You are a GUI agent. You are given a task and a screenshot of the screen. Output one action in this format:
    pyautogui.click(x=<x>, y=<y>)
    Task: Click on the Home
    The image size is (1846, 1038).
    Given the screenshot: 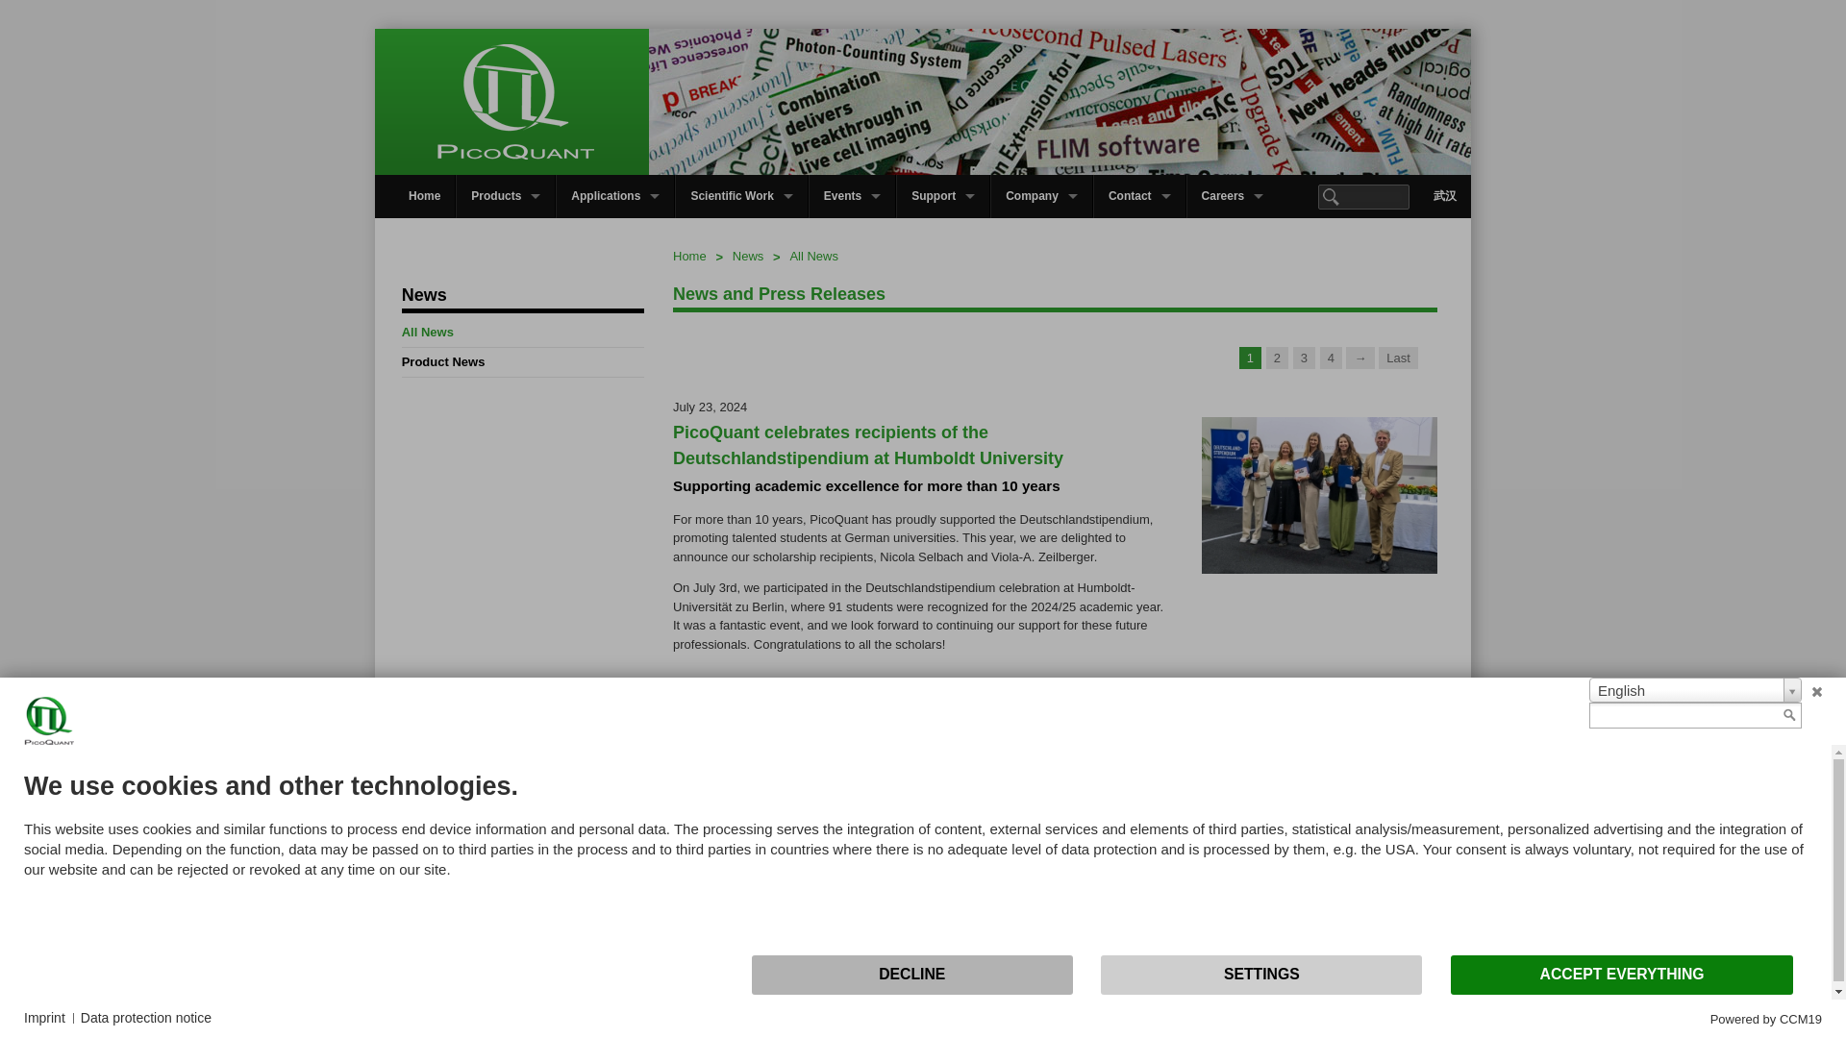 What is the action you would take?
    pyautogui.click(x=424, y=196)
    